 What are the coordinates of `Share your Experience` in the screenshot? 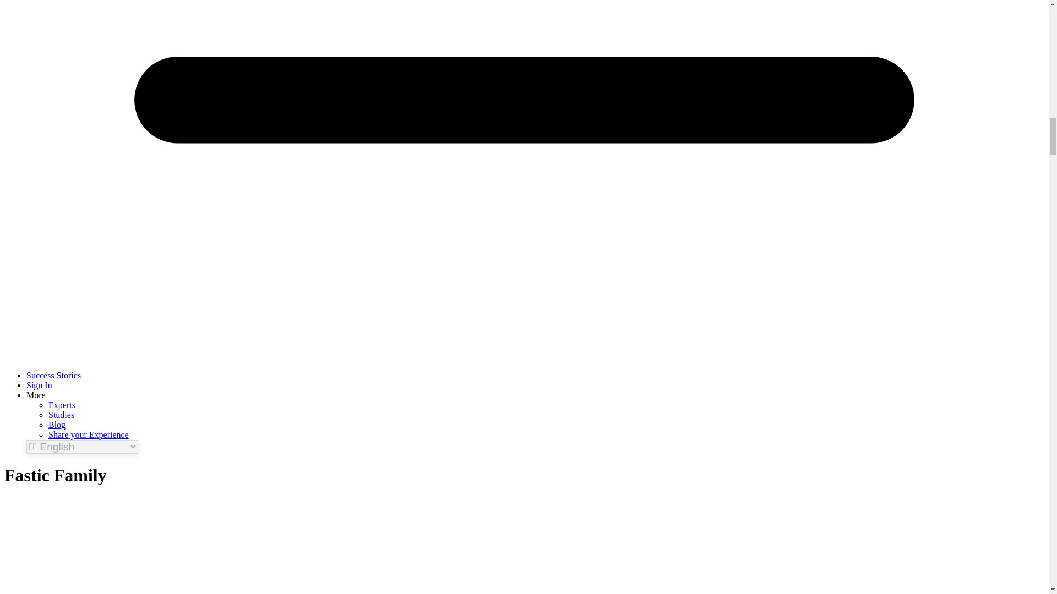 It's located at (89, 435).